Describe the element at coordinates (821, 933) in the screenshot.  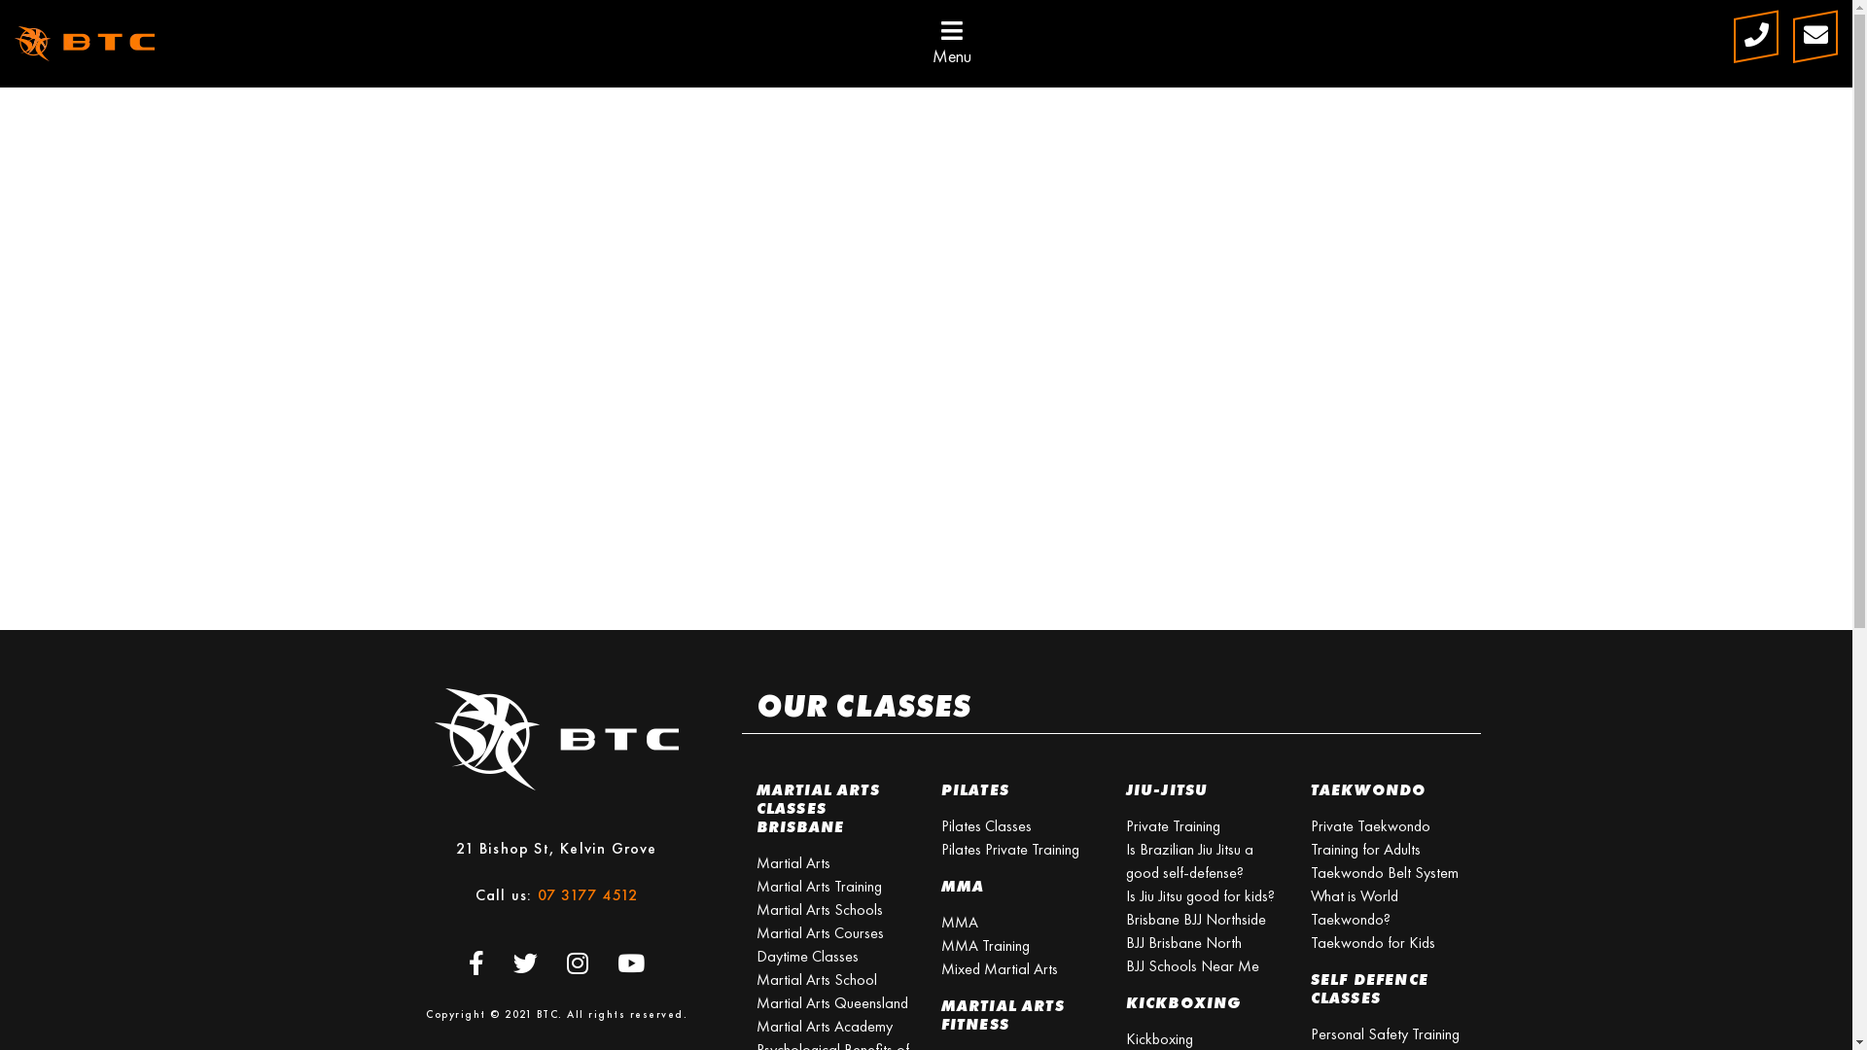
I see `Martial Arts Courses` at that location.